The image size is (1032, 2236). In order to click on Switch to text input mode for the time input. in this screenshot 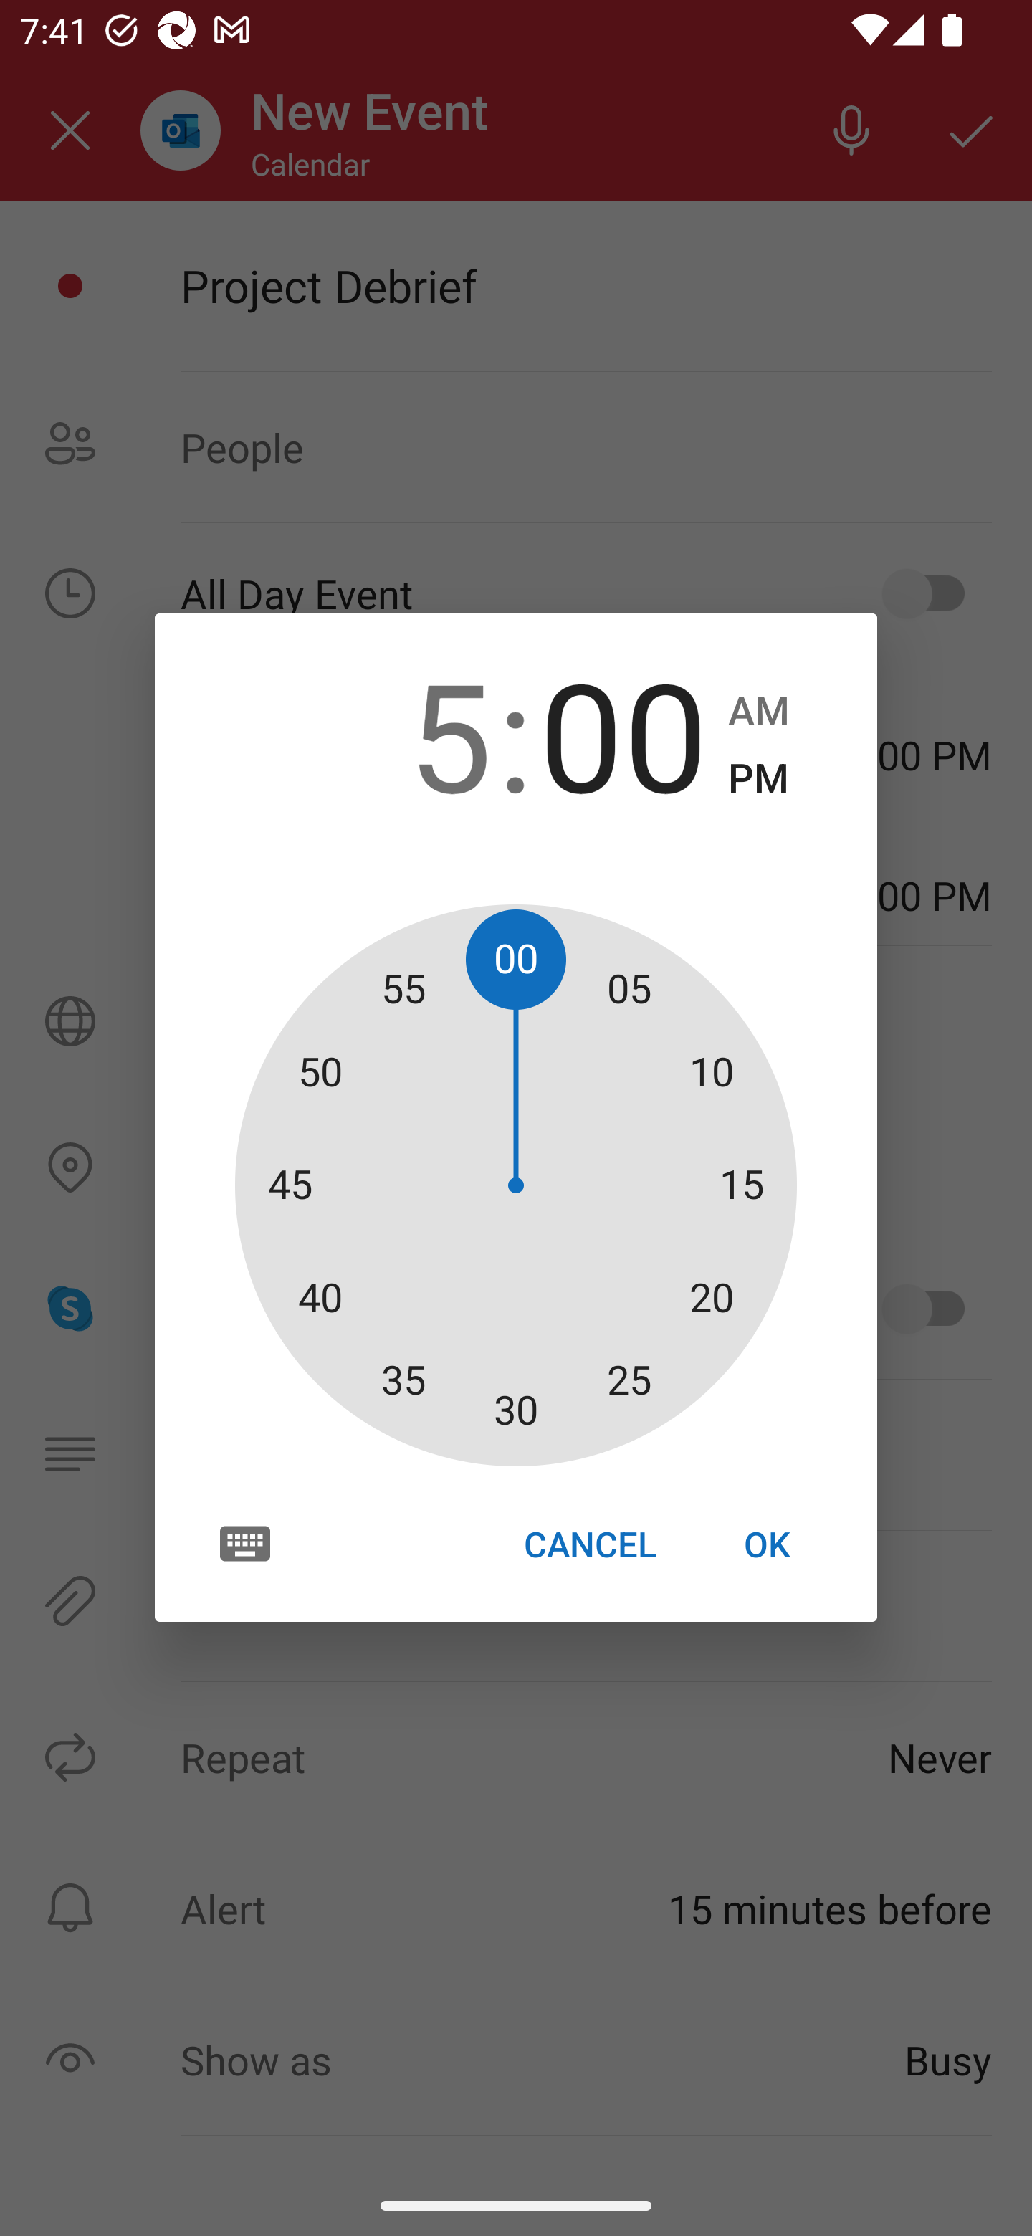, I will do `click(245, 1542)`.